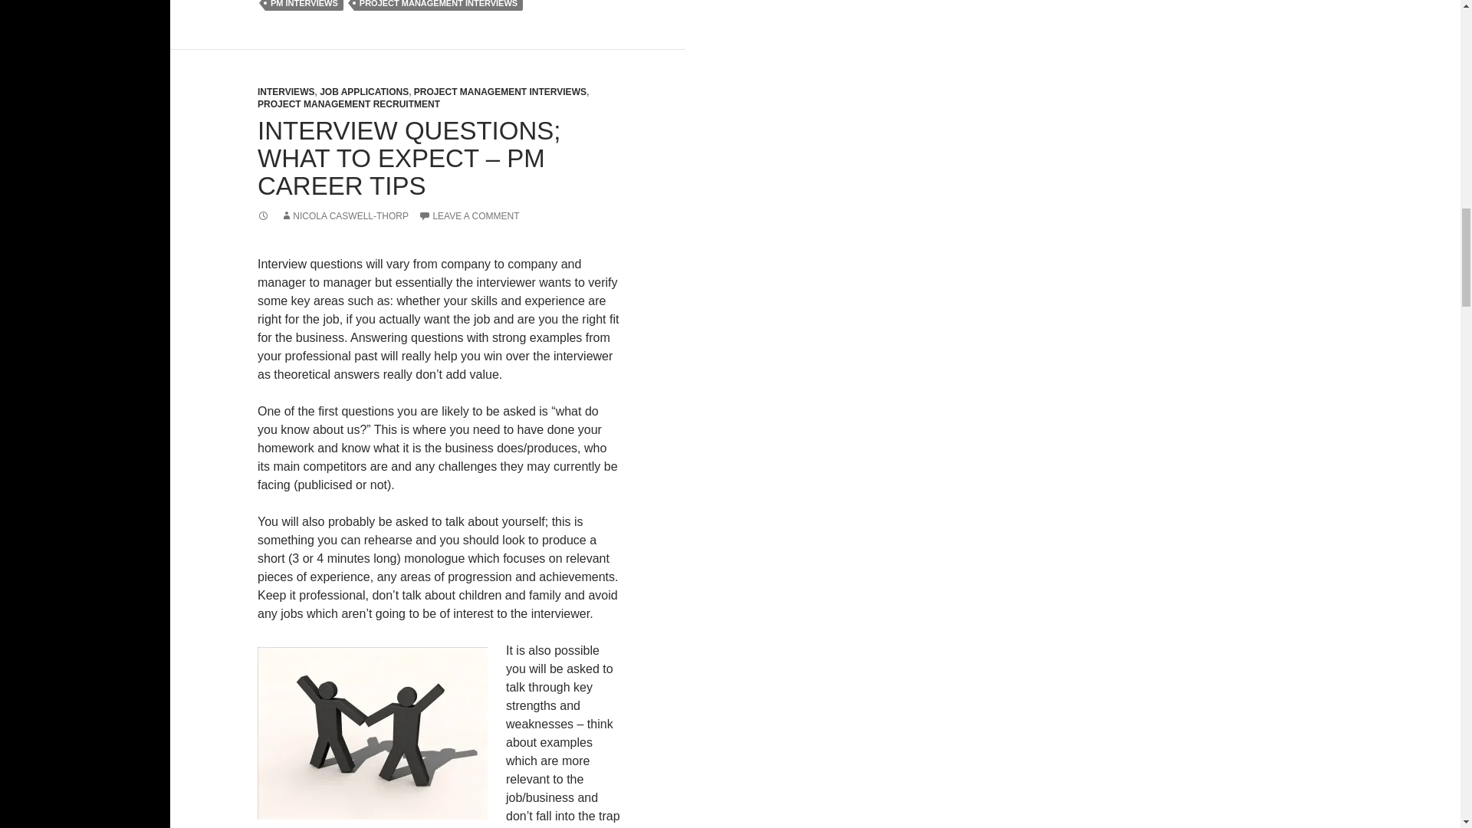  Describe the element at coordinates (286, 92) in the screenshot. I see `INTERVIEWS` at that location.